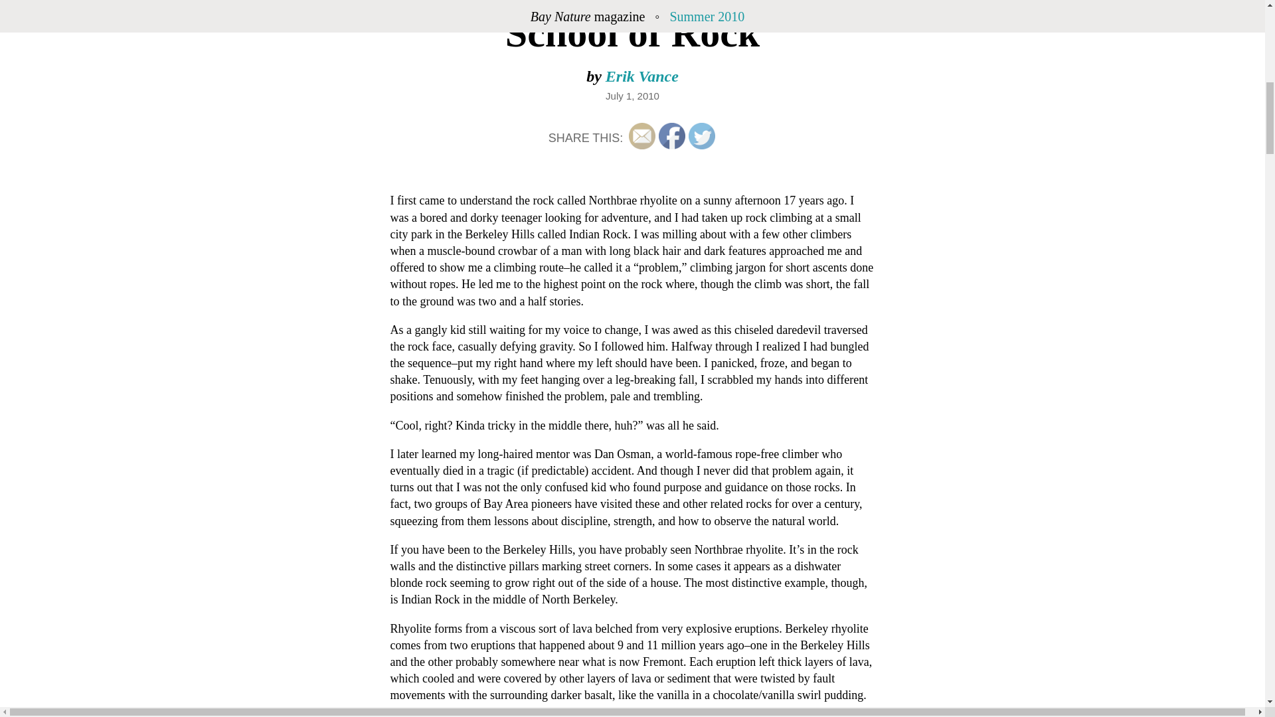 The image size is (1275, 717). Describe the element at coordinates (641, 76) in the screenshot. I see `Erik Vance` at that location.